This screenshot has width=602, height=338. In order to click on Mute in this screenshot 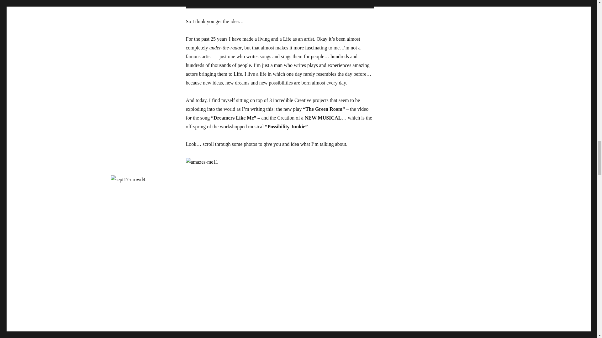, I will do `click(348, 3)`.